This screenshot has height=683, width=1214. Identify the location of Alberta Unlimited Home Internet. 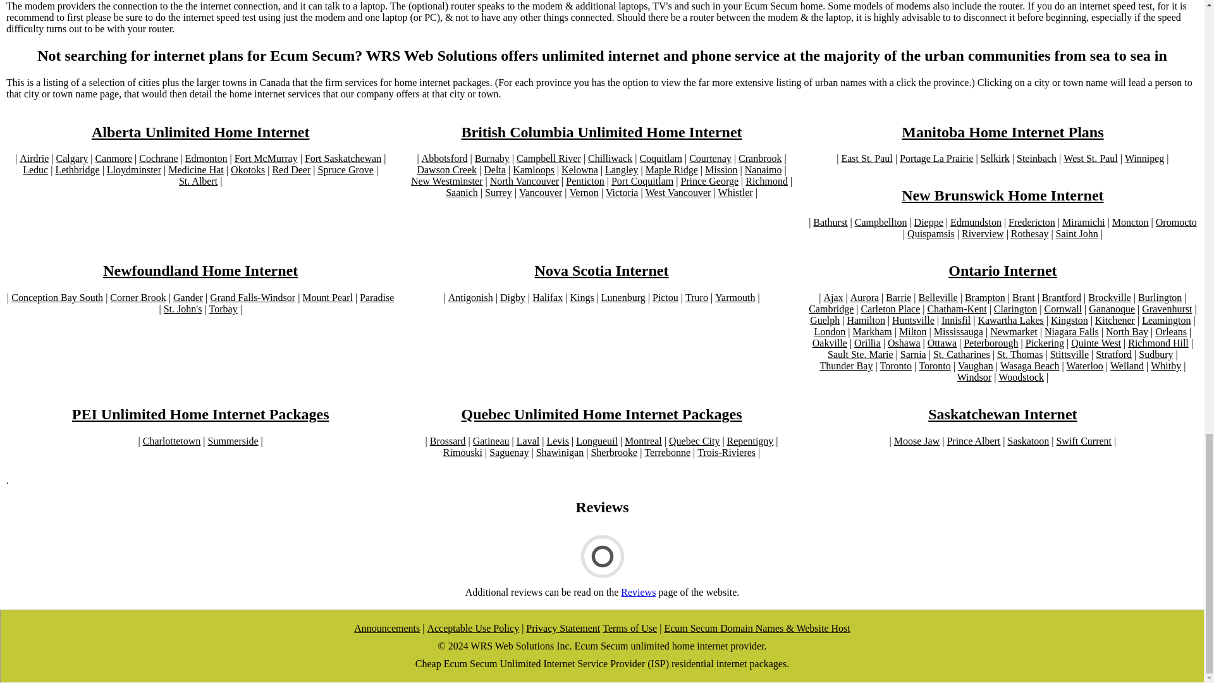
(200, 132).